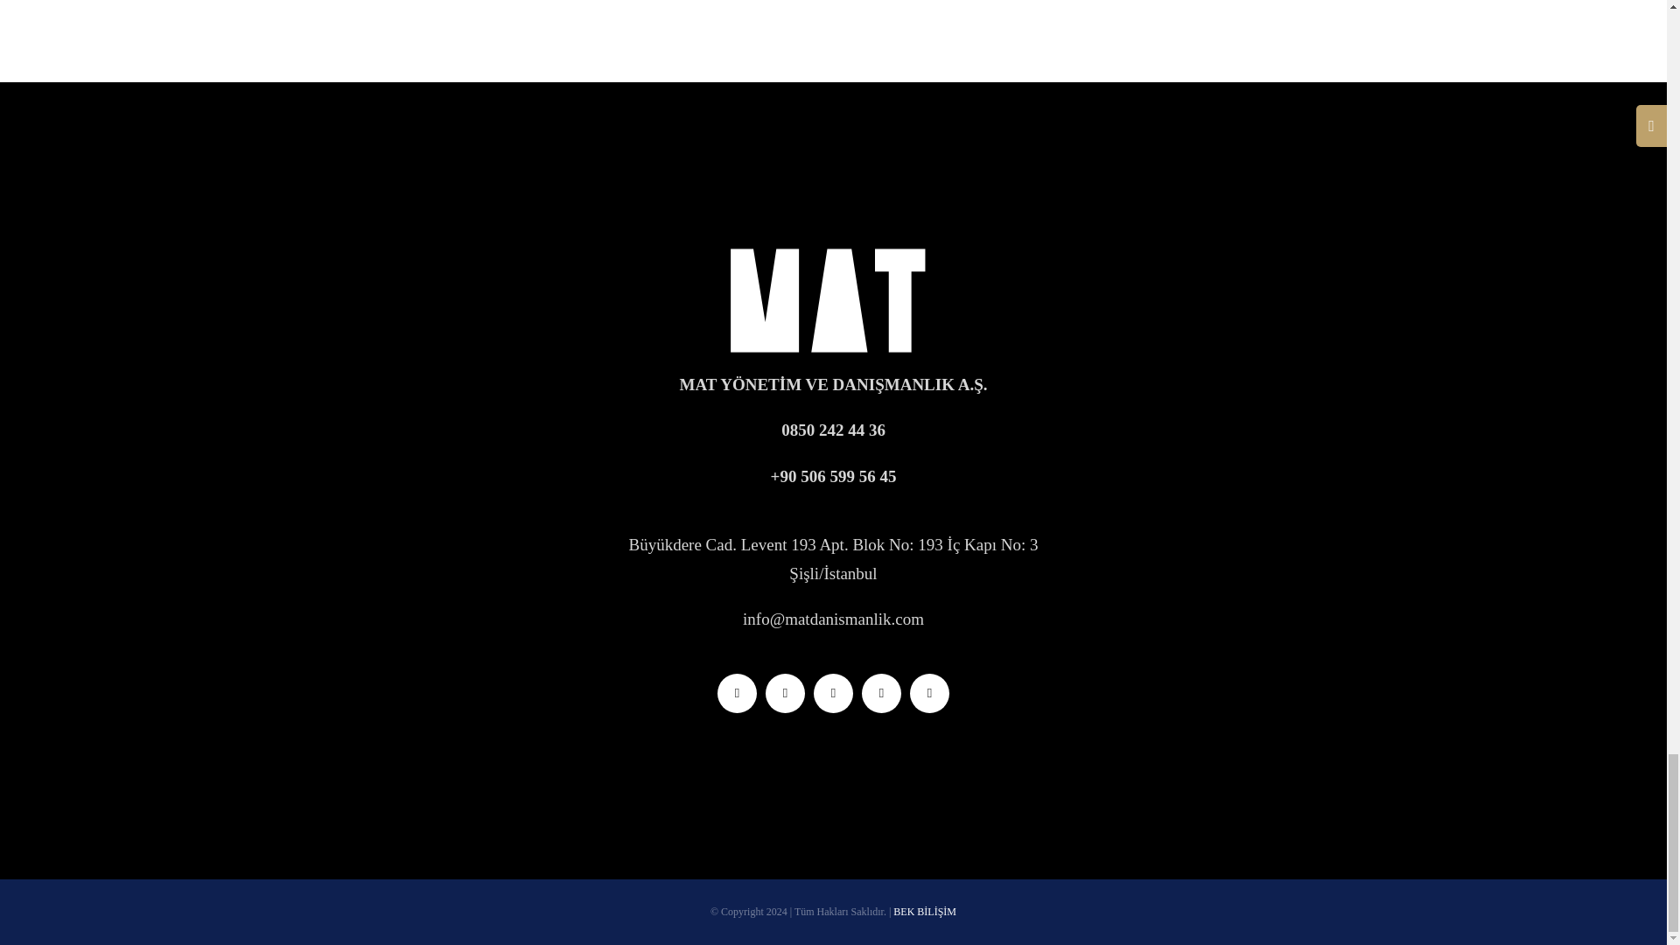 This screenshot has height=945, width=1680. What do you see at coordinates (880, 693) in the screenshot?
I see `WhatsApp` at bounding box center [880, 693].